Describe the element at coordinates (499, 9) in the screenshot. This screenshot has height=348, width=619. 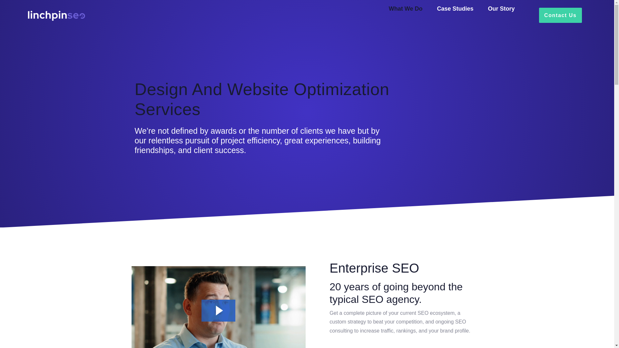
I see `Our Story` at that location.